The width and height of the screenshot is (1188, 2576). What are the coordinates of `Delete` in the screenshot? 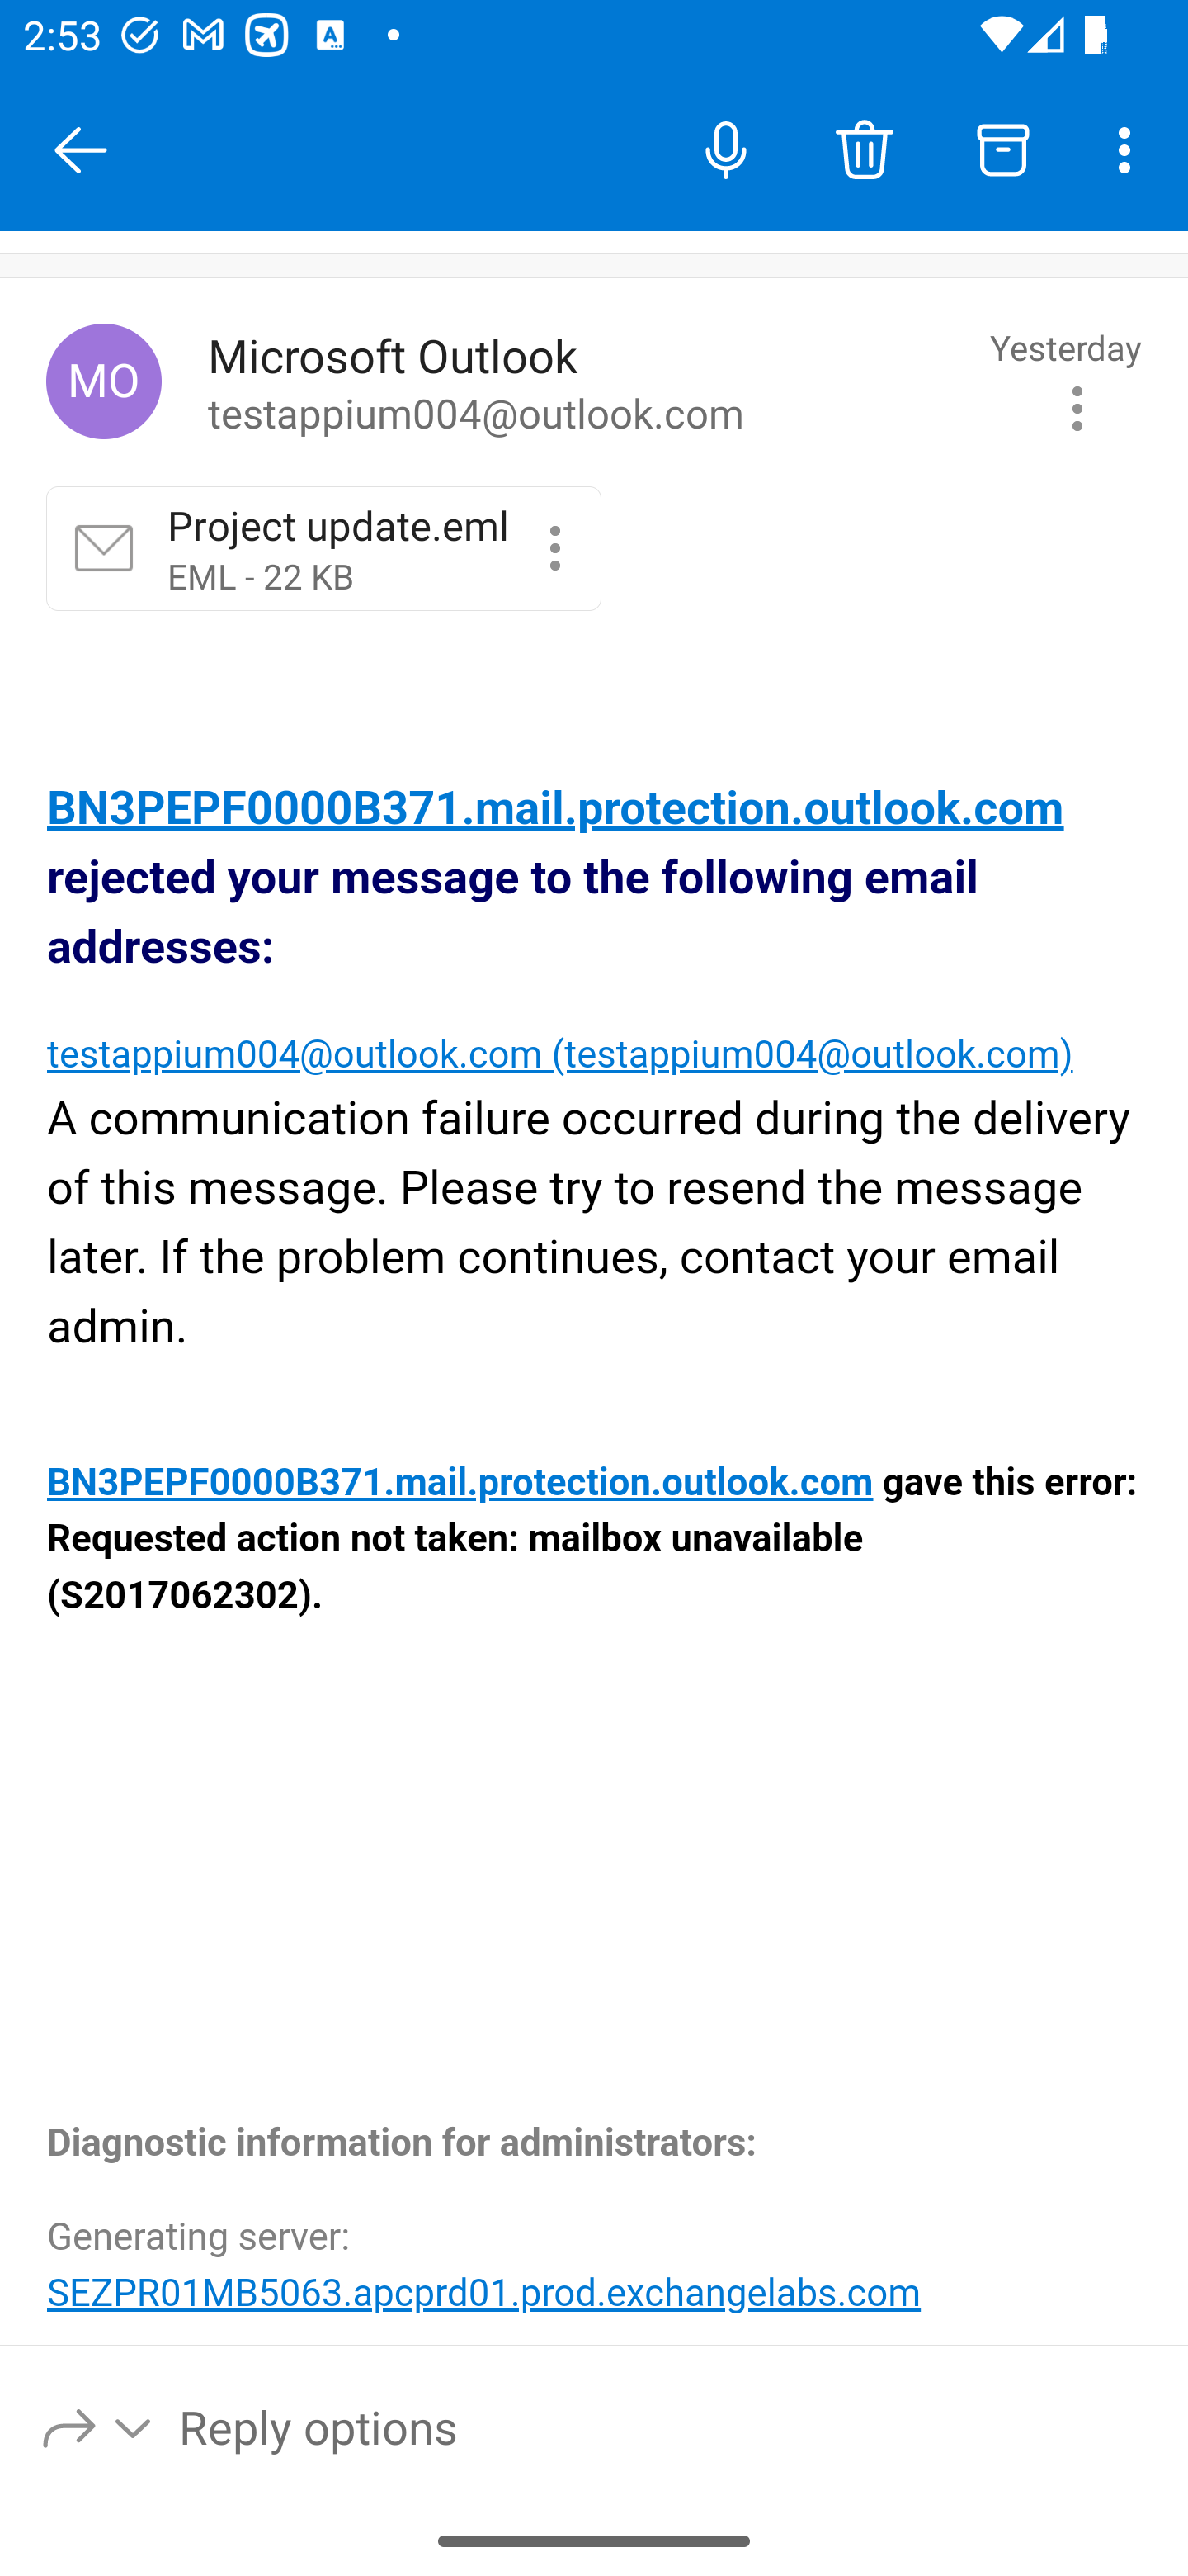 It's located at (864, 149).